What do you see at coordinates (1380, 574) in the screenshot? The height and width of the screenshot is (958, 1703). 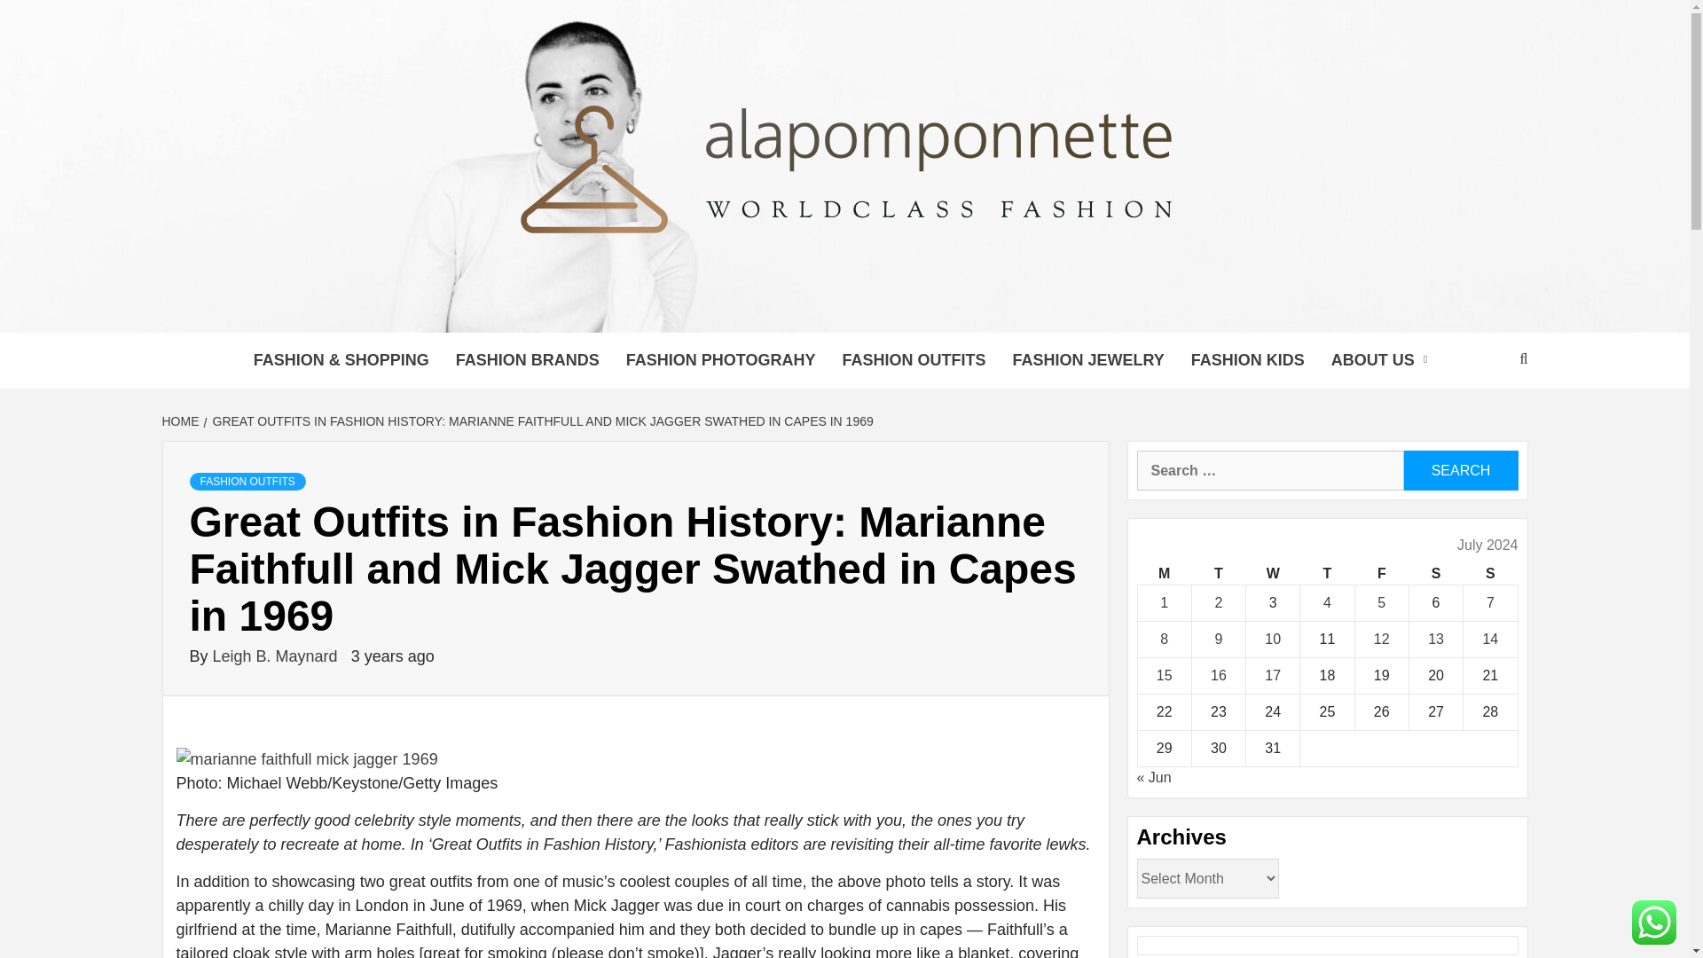 I see `Friday` at bounding box center [1380, 574].